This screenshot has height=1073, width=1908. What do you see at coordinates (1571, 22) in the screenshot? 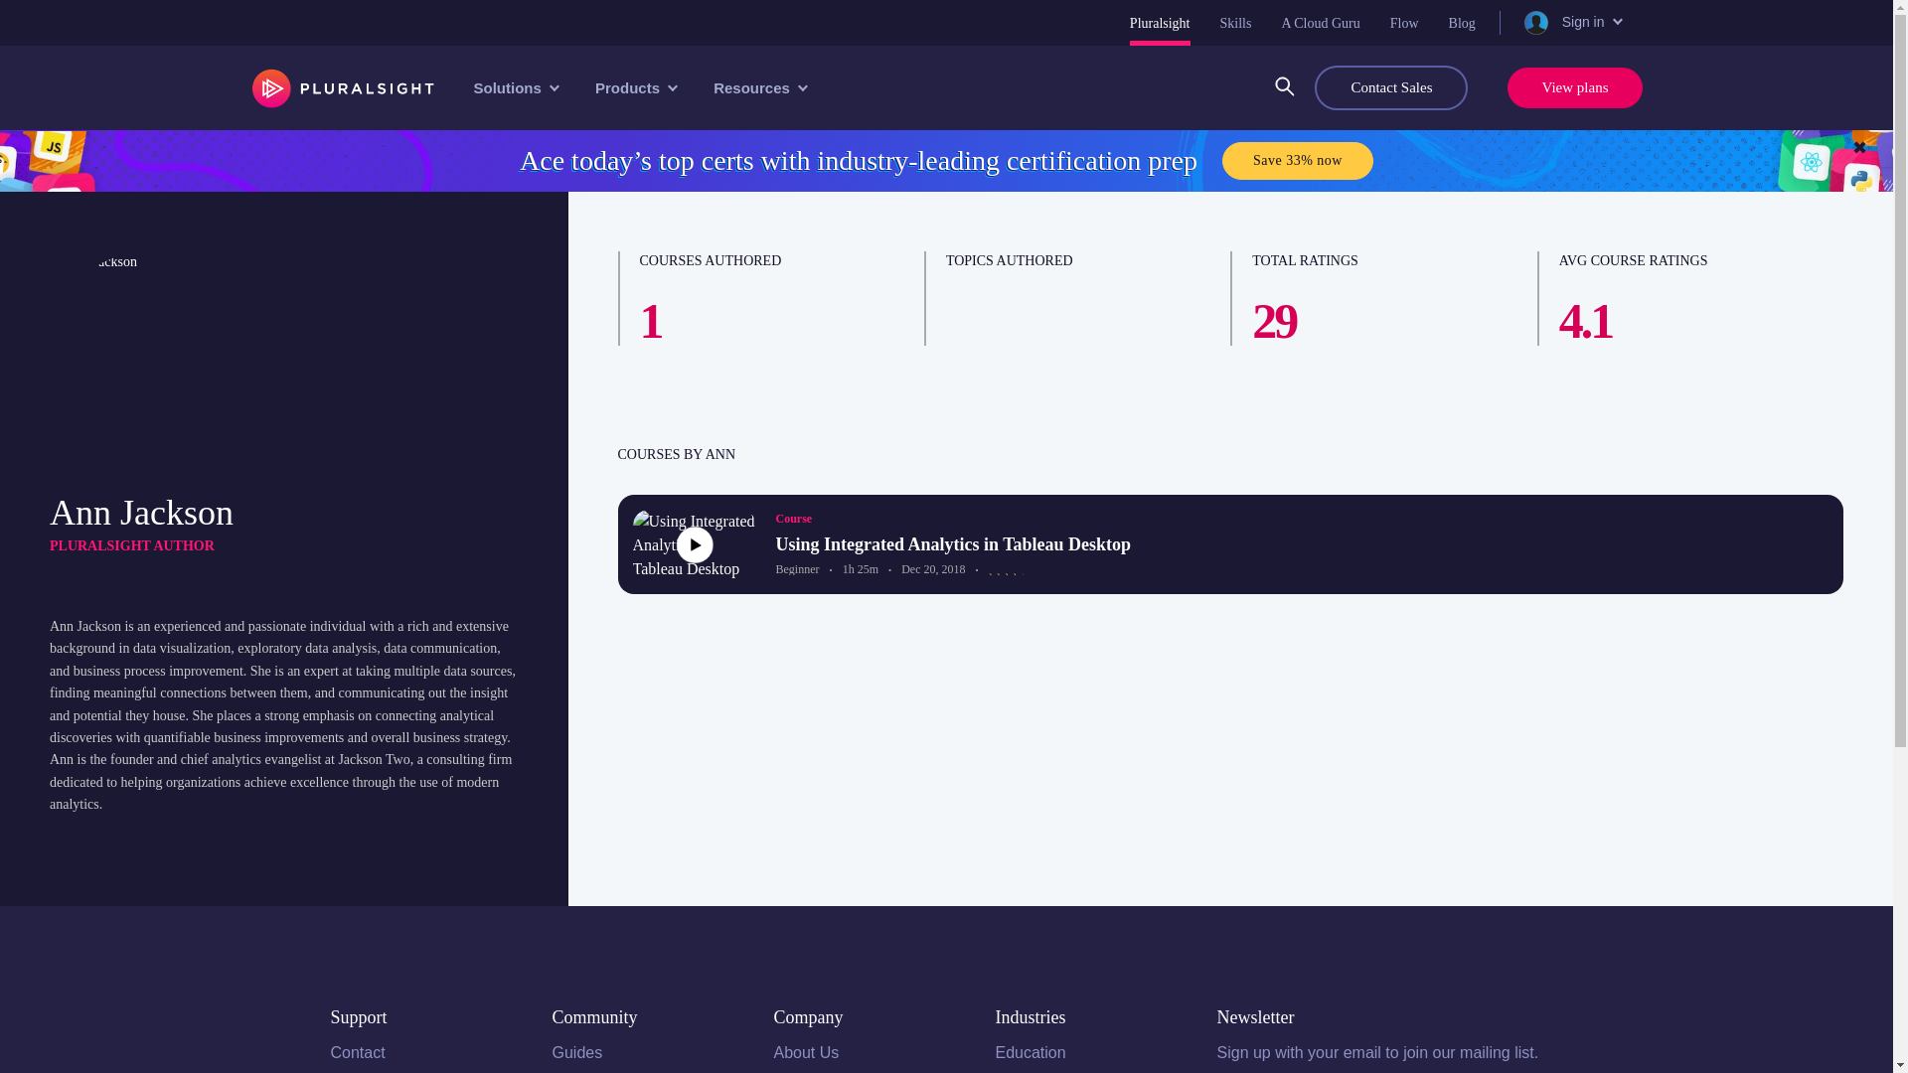
I see `Sign in` at bounding box center [1571, 22].